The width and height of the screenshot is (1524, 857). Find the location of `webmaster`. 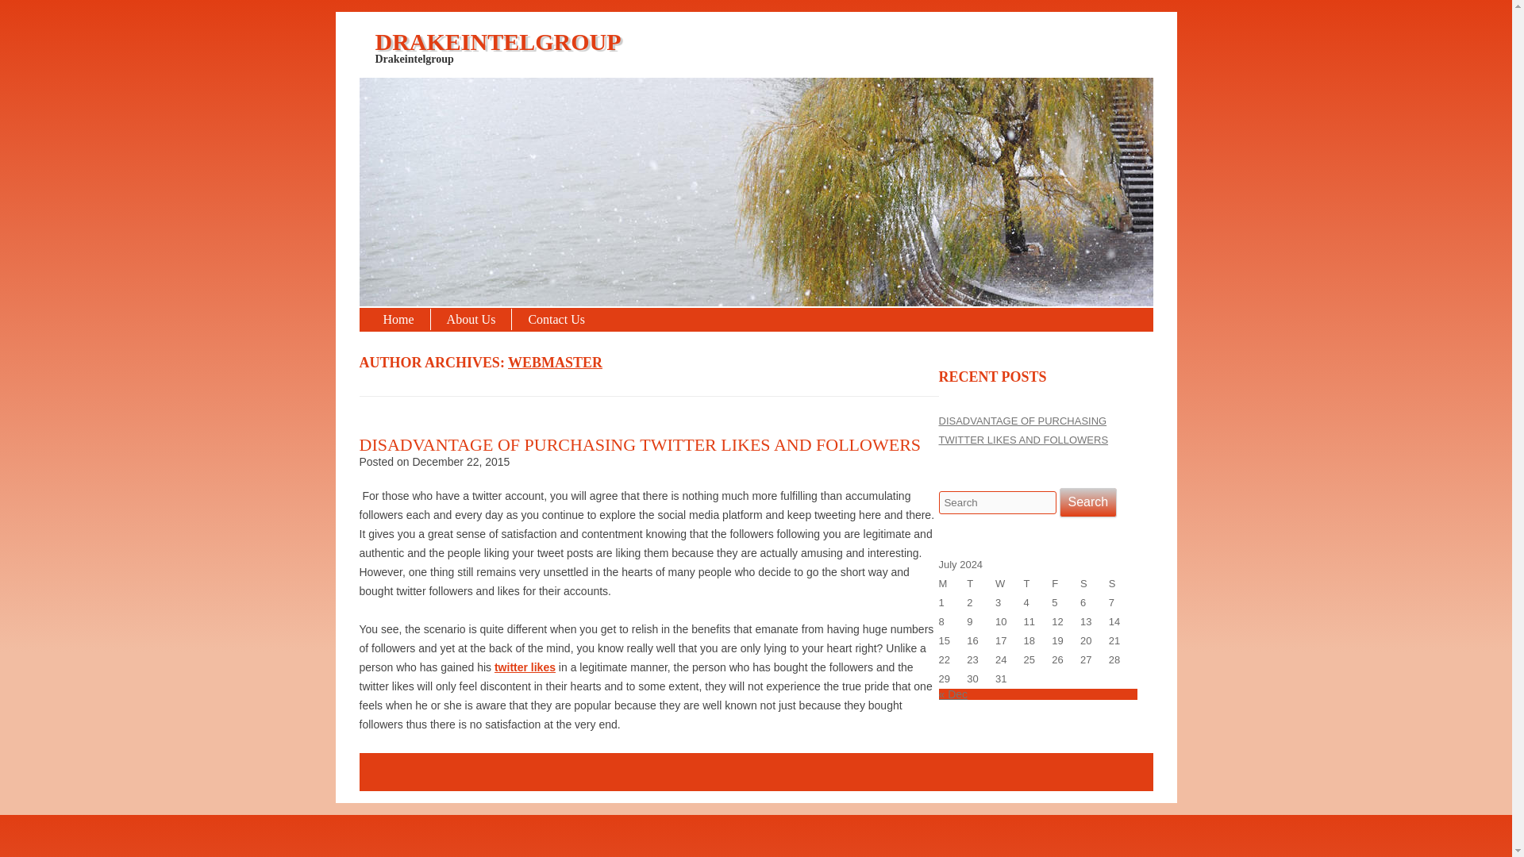

webmaster is located at coordinates (554, 362).